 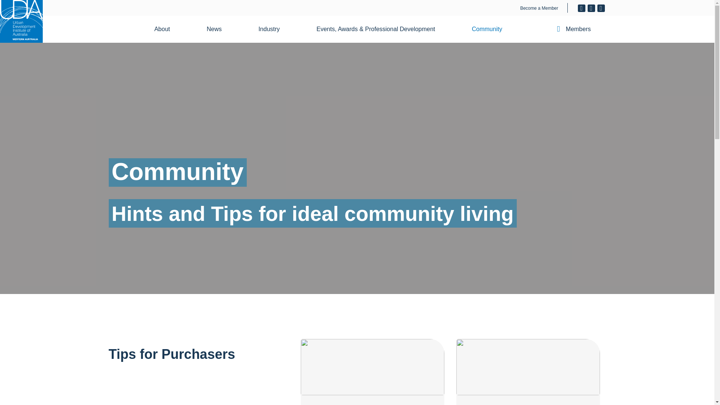 I want to click on Become a Member, so click(x=539, y=8).